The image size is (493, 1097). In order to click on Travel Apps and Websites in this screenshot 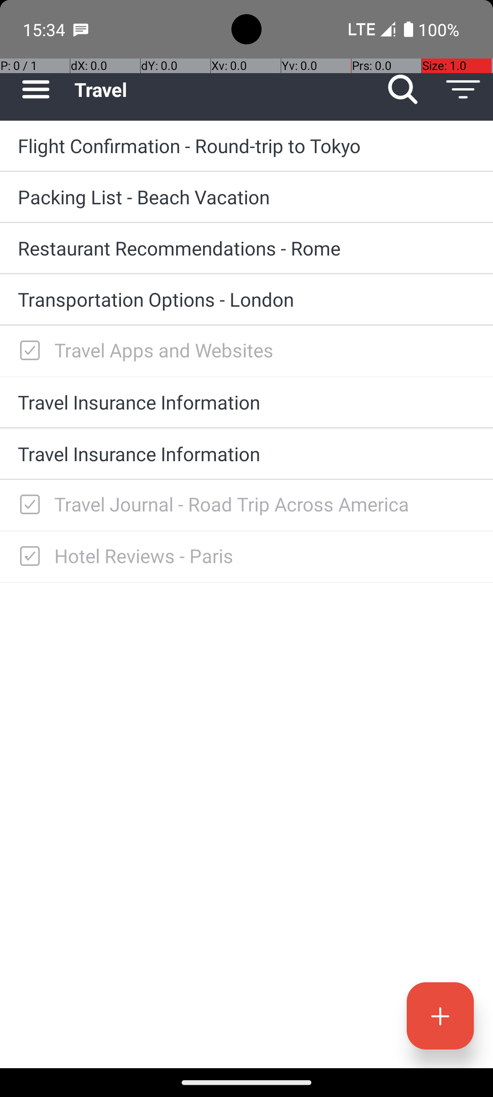, I will do `click(265, 350)`.